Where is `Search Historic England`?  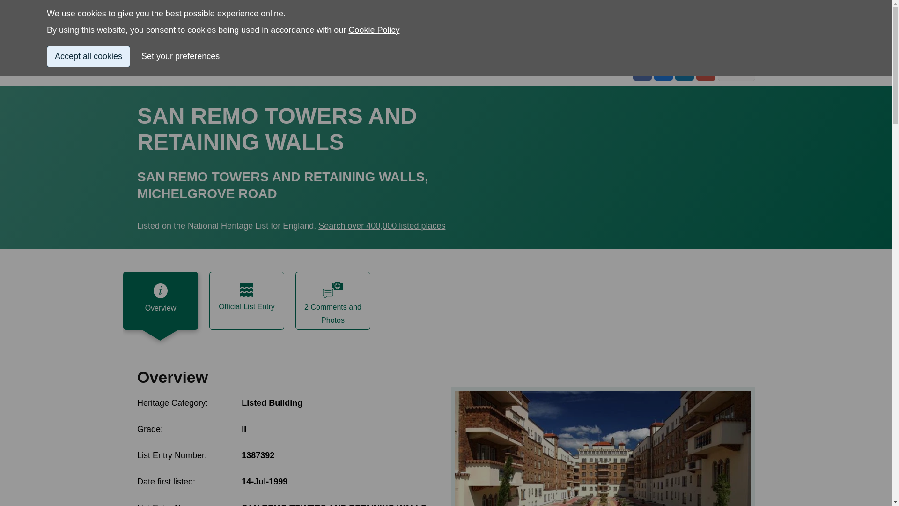
Search Historic England is located at coordinates (710, 22).